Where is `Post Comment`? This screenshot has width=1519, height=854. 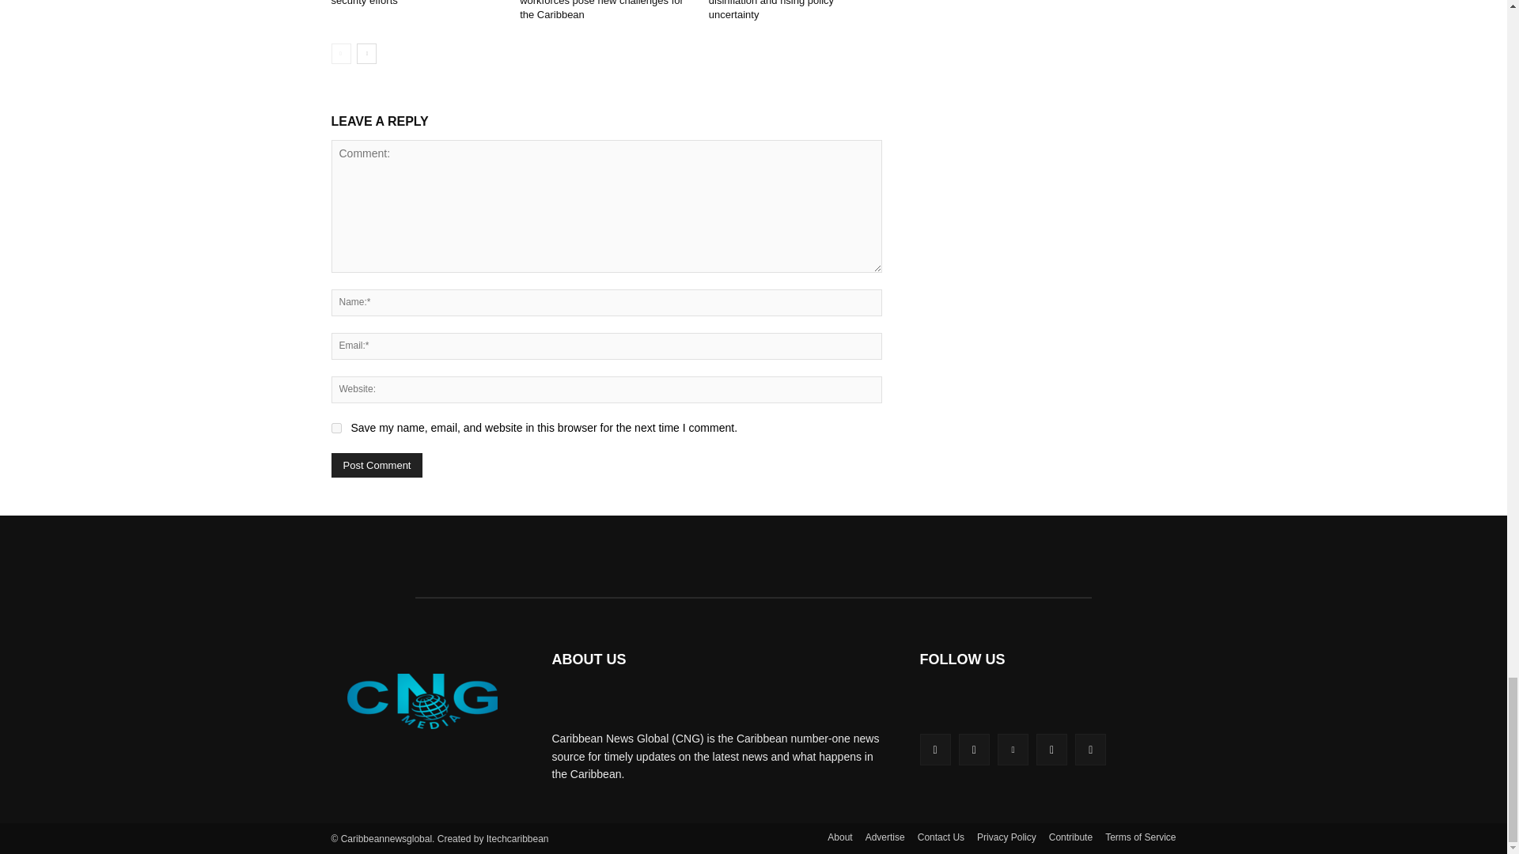 Post Comment is located at coordinates (377, 465).